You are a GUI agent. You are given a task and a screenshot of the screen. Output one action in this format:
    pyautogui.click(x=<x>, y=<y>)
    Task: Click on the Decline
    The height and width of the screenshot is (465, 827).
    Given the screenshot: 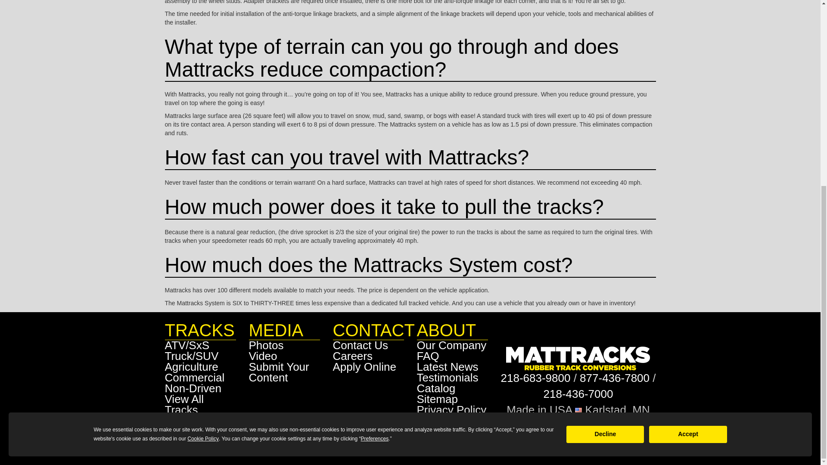 What is the action you would take?
    pyautogui.click(x=605, y=128)
    